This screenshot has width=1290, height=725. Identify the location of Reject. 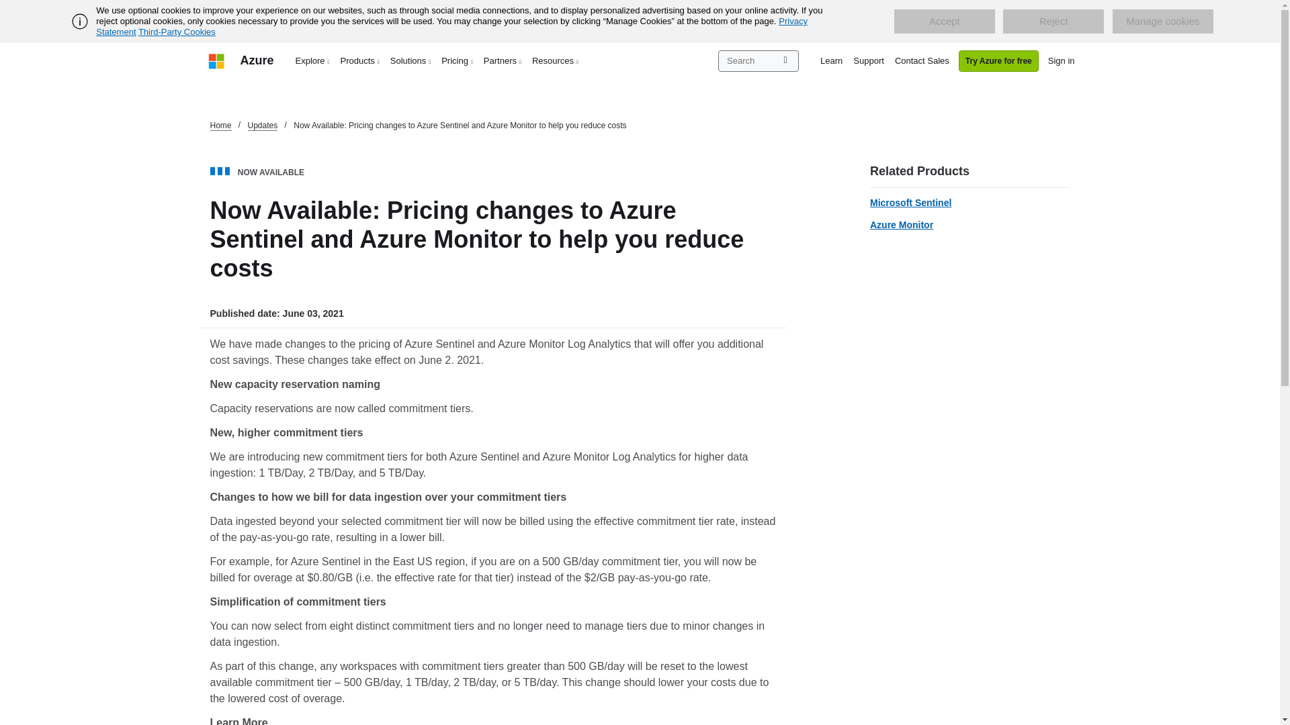
(1053, 21).